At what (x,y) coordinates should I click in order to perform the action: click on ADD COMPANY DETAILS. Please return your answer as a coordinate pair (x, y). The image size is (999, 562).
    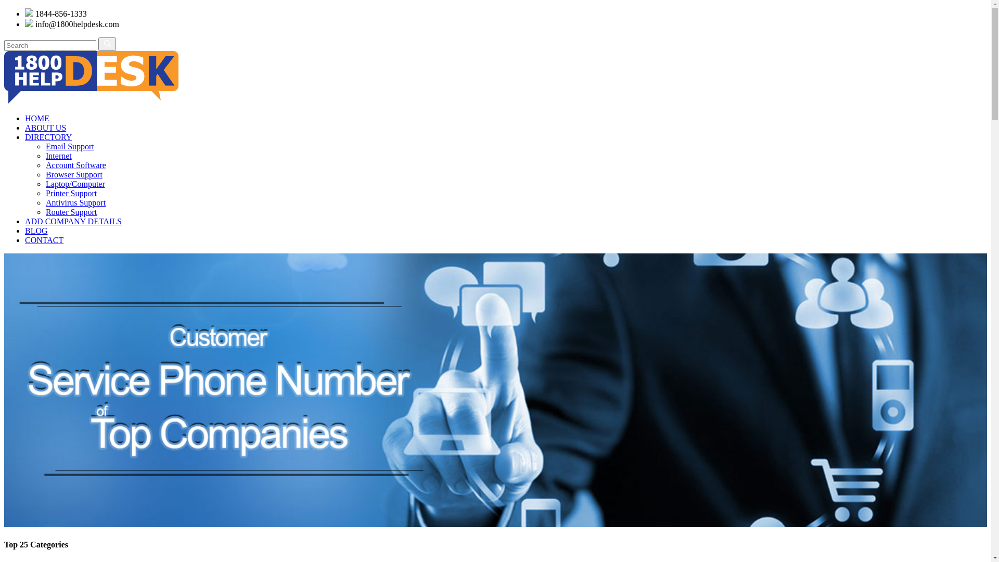
    Looking at the image, I should click on (73, 222).